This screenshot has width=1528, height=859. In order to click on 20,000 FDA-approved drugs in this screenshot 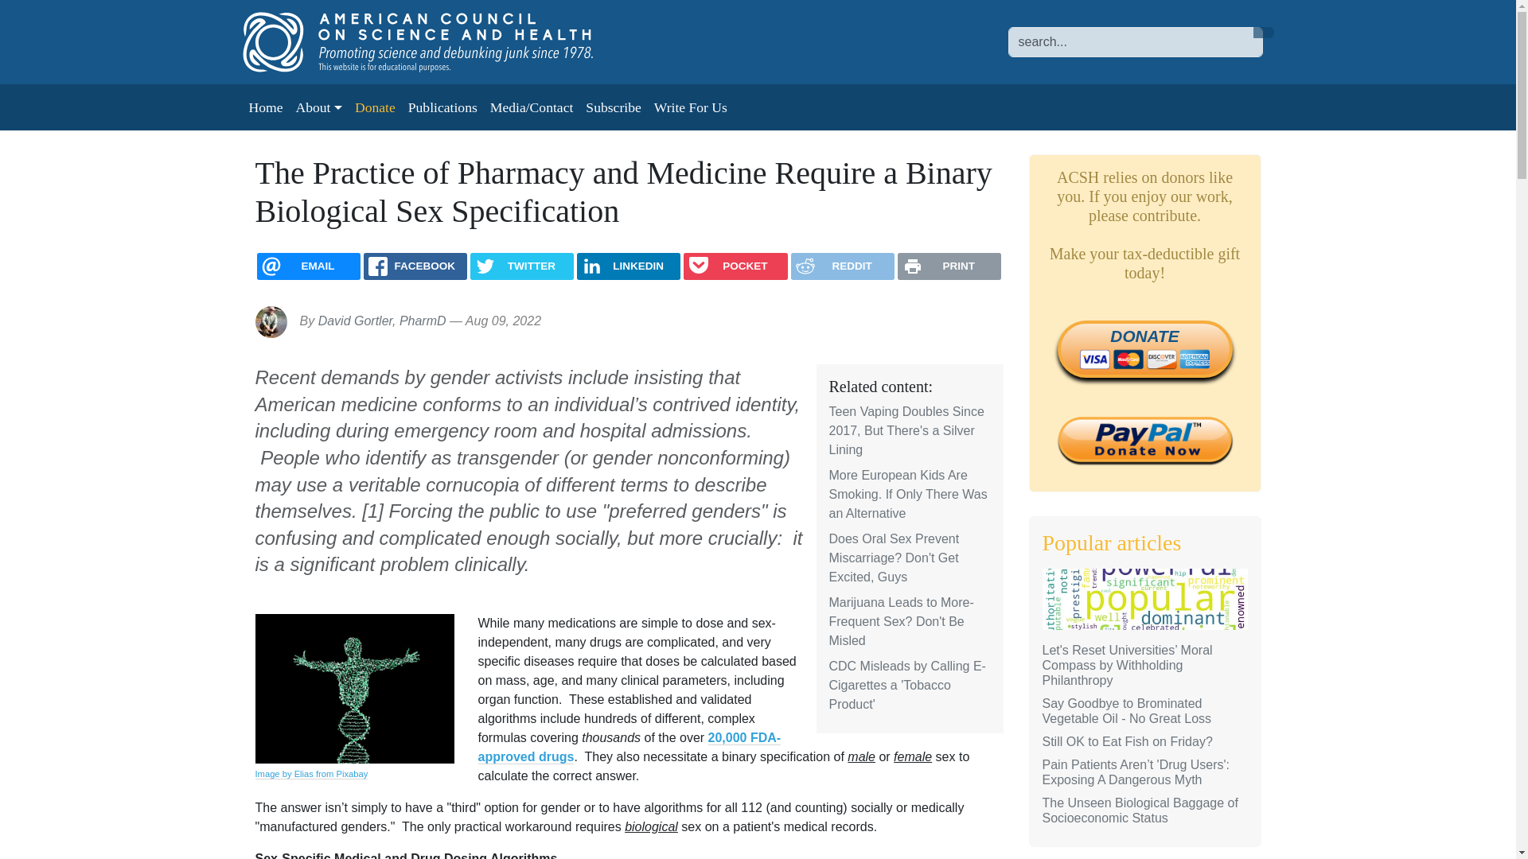, I will do `click(629, 748)`.